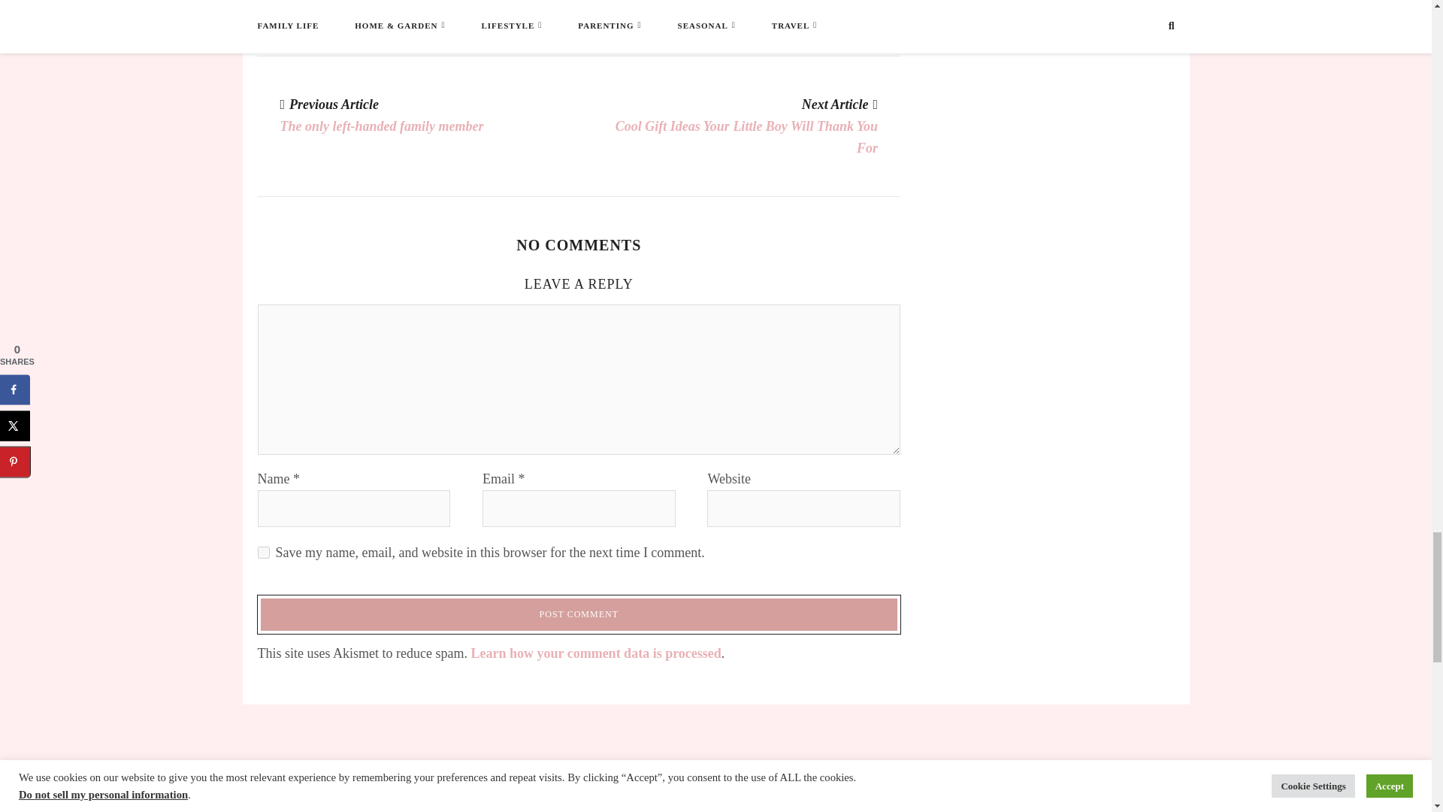  Describe the element at coordinates (579, 614) in the screenshot. I see `Post Comment` at that location.